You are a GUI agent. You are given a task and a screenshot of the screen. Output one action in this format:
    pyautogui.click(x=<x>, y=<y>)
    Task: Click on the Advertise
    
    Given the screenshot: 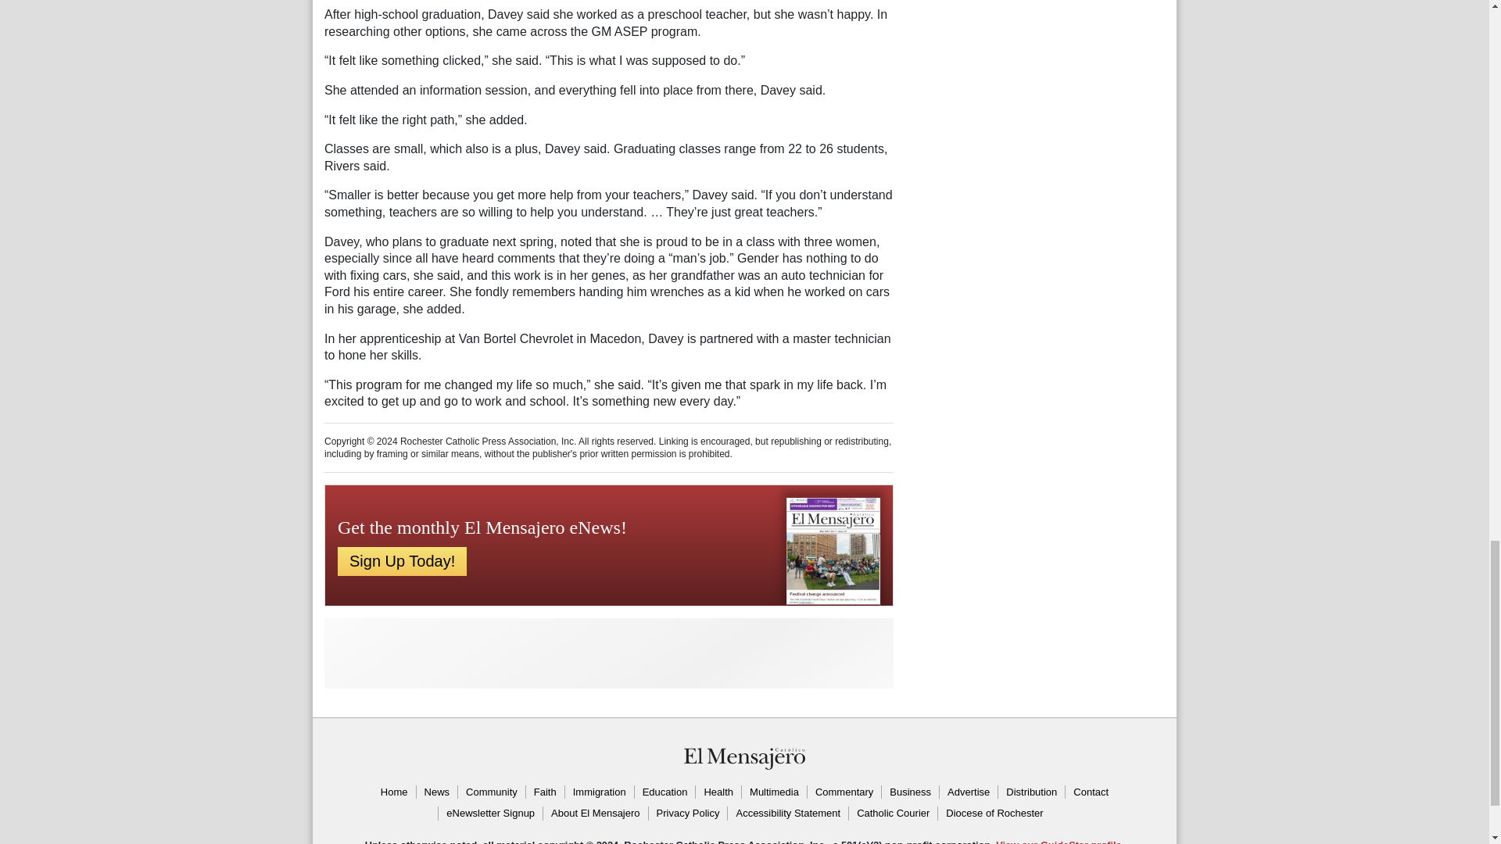 What is the action you would take?
    pyautogui.click(x=968, y=792)
    